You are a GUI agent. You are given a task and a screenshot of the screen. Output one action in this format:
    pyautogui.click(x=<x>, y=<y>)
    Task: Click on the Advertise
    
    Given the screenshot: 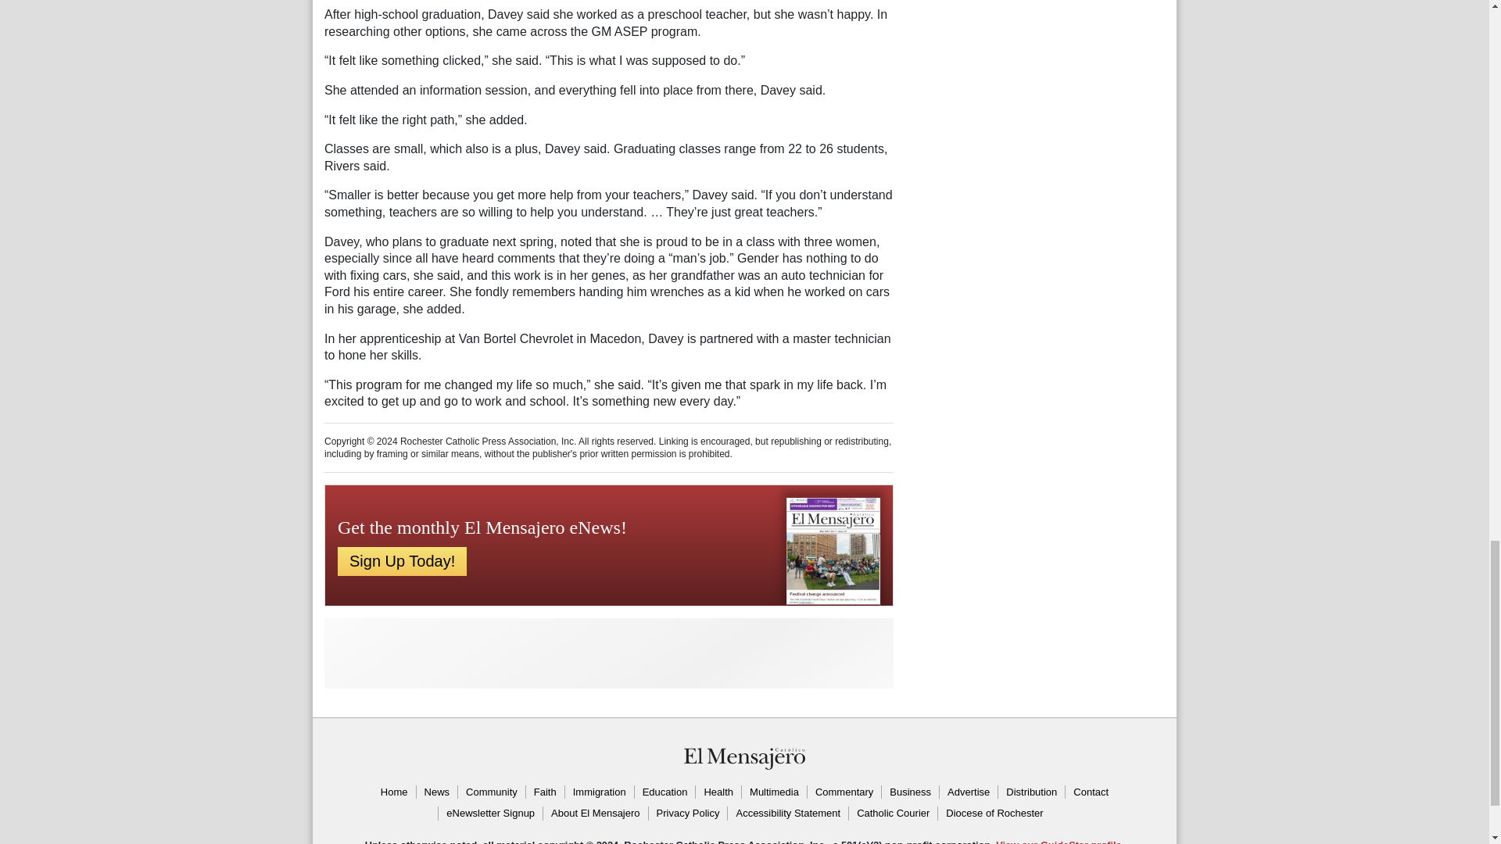 What is the action you would take?
    pyautogui.click(x=968, y=792)
    